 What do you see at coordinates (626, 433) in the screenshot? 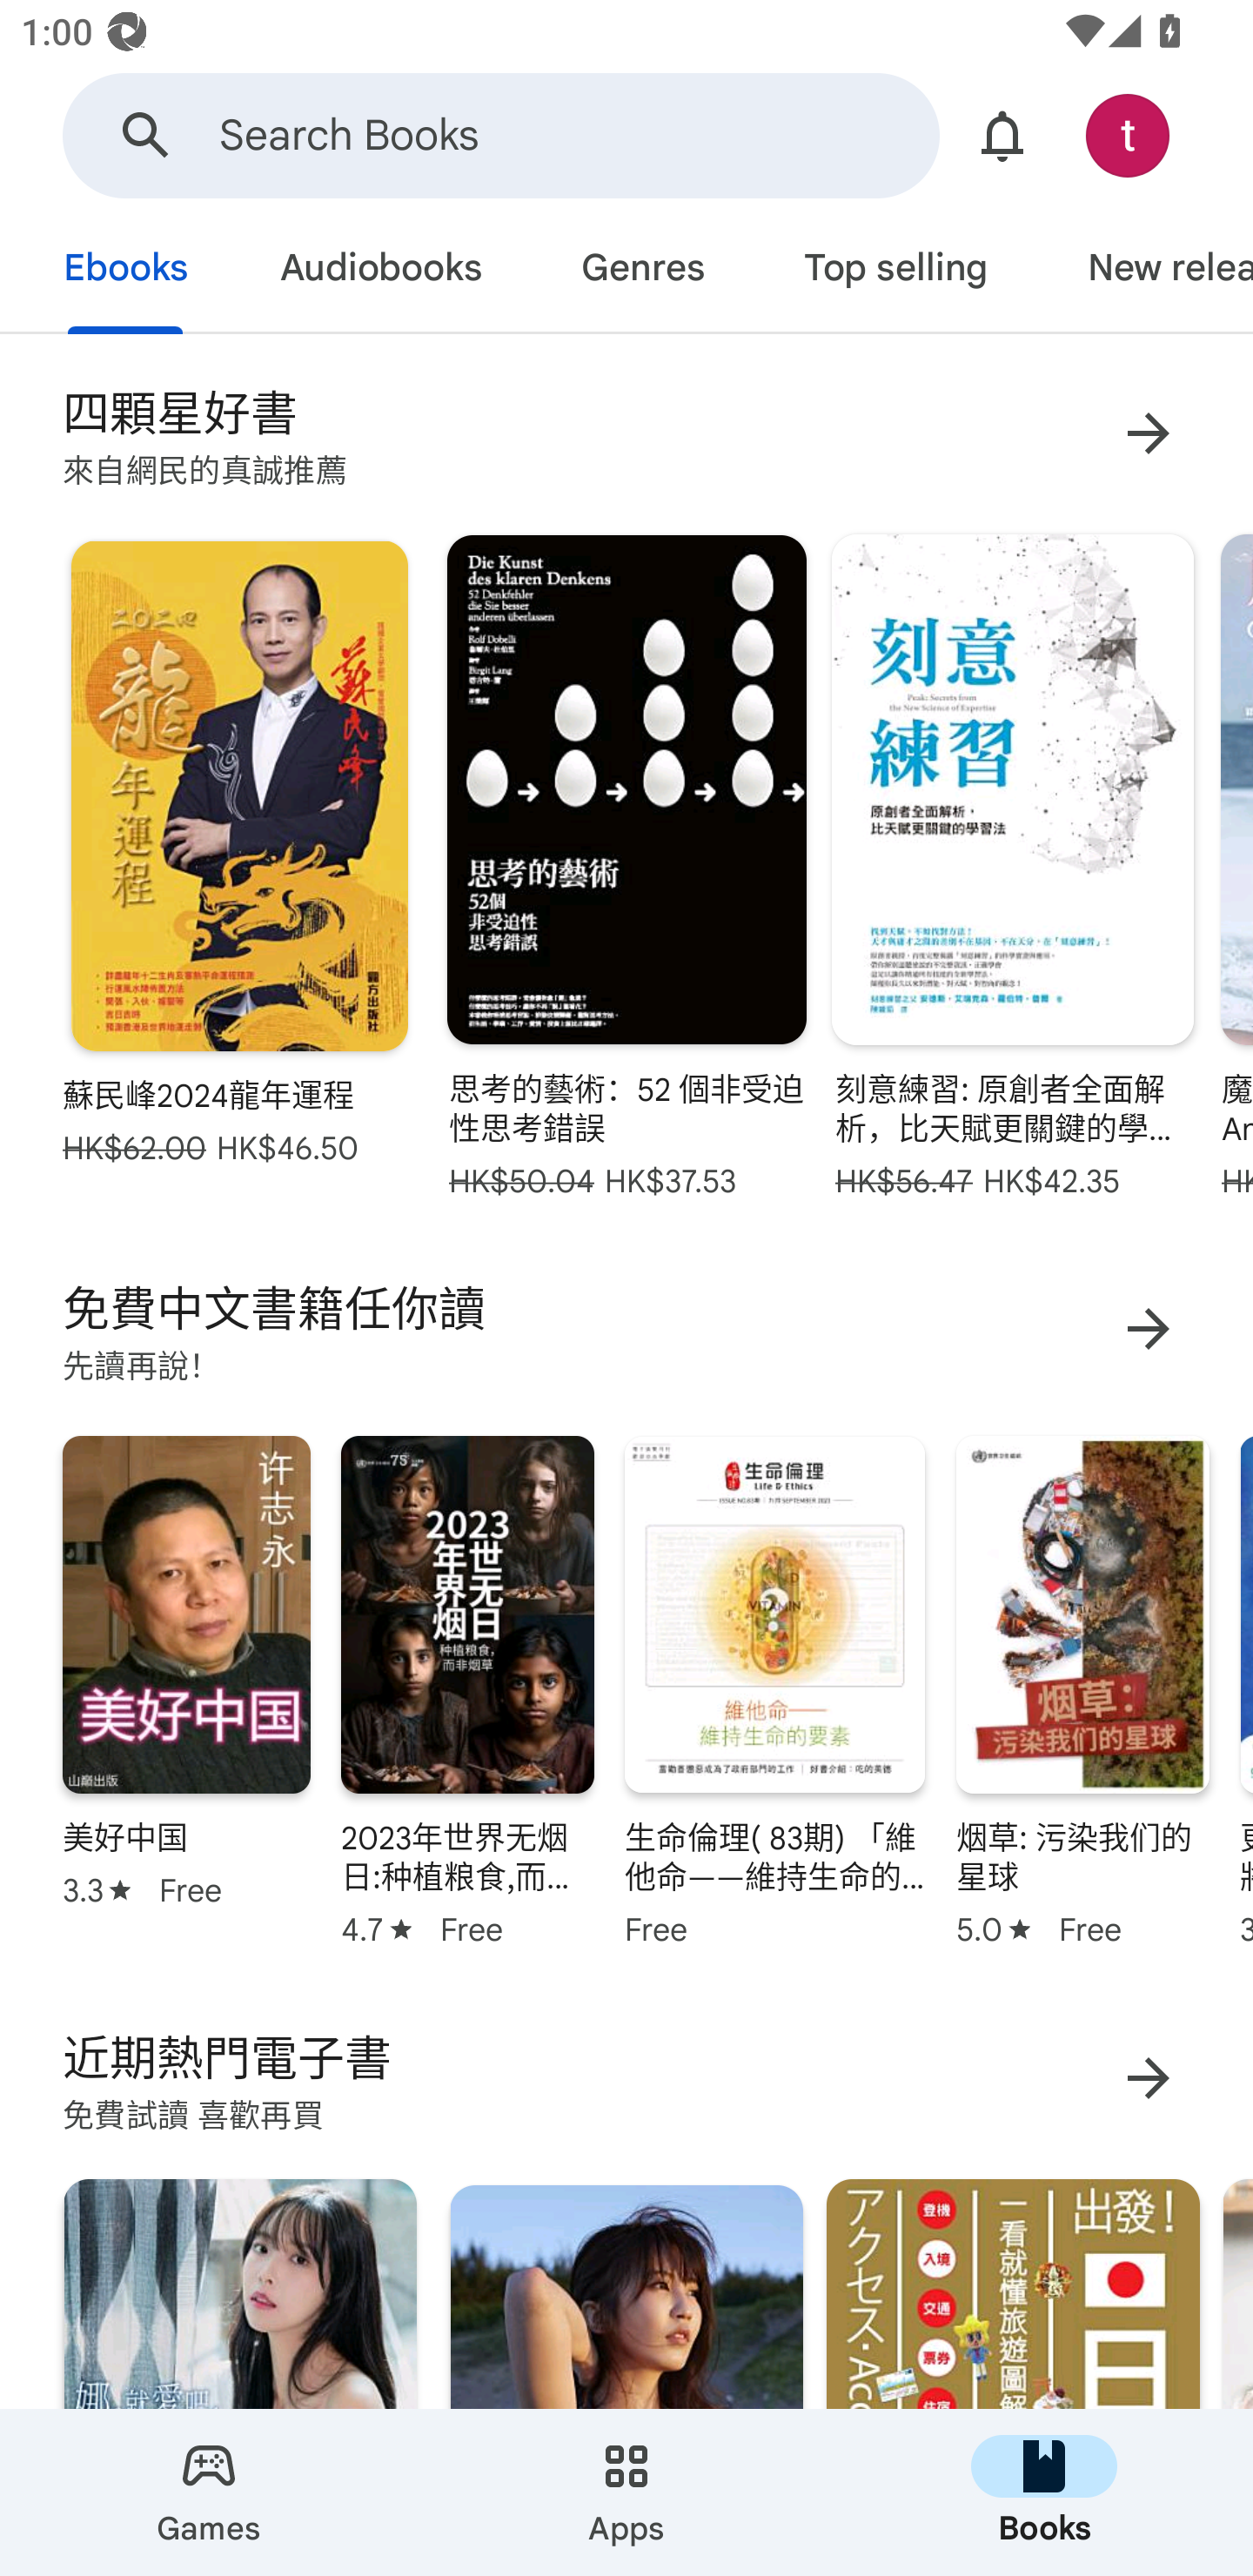
I see `四顆星好書 來自網民的真誠推薦 More results for 四顆星好書` at bounding box center [626, 433].